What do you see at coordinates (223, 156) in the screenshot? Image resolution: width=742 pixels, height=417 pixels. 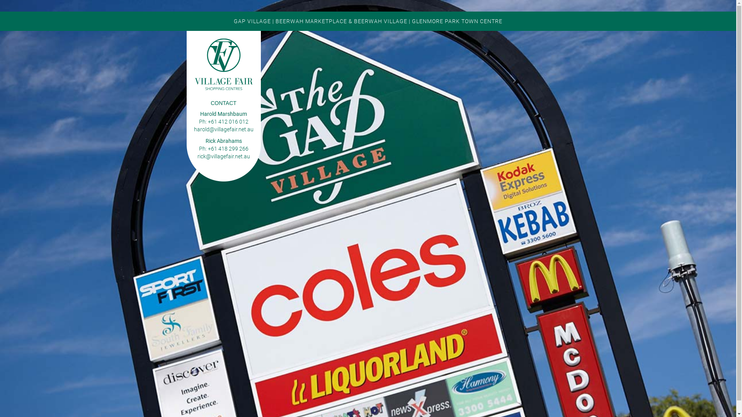 I see `rick@villagefair.net.au` at bounding box center [223, 156].